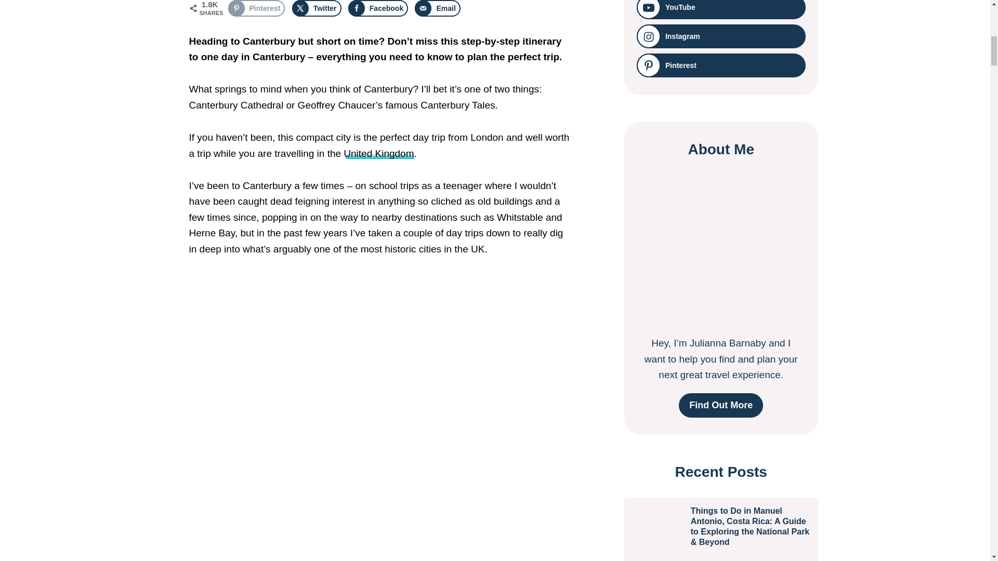 This screenshot has width=998, height=561. I want to click on Share on X, so click(317, 8).